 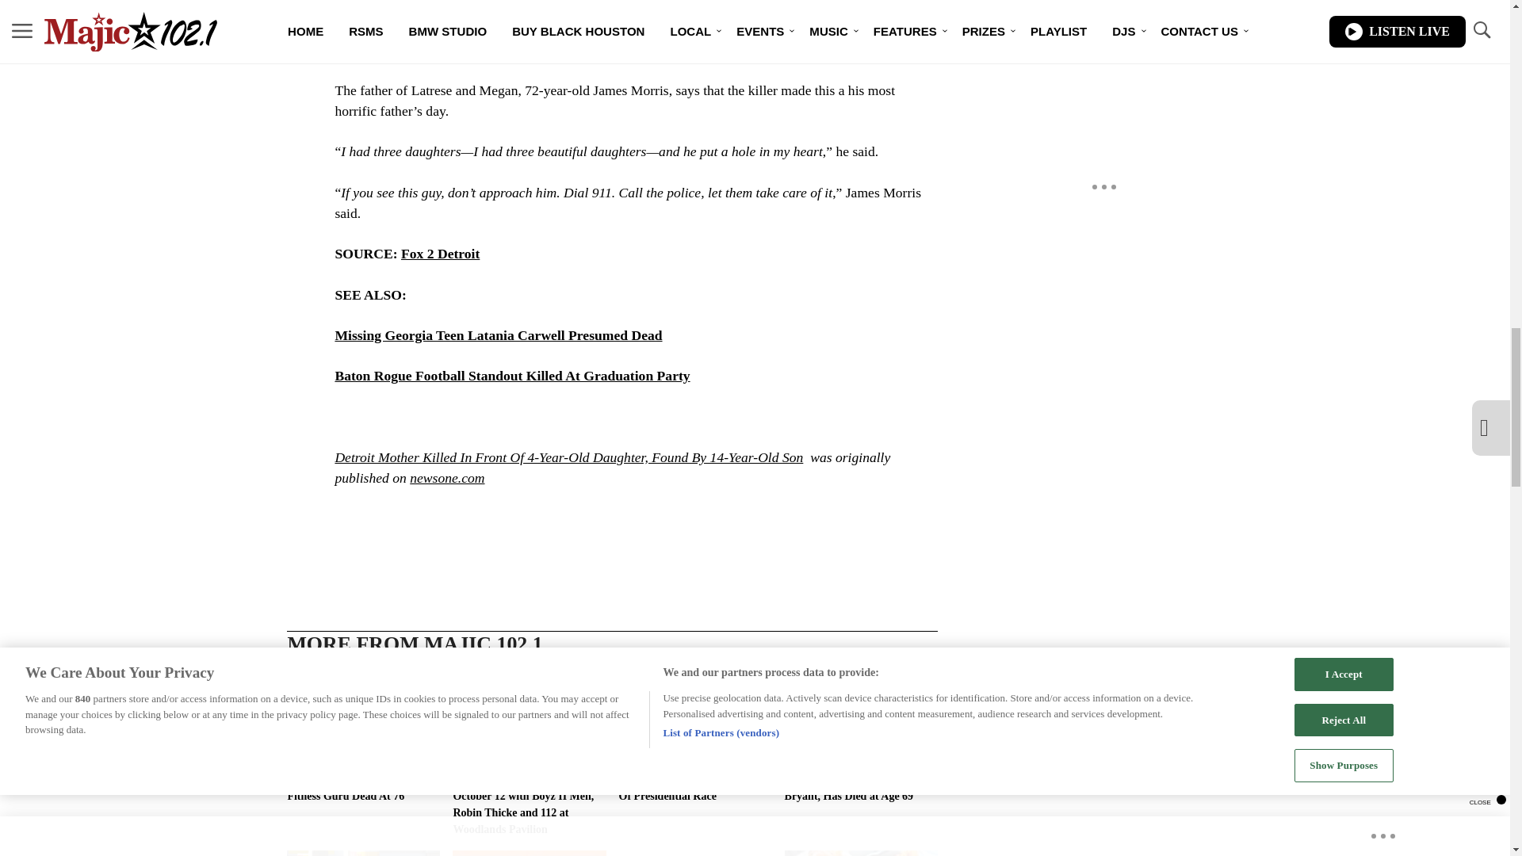 I want to click on Vuukle Sharebar Widget, so click(x=612, y=526).